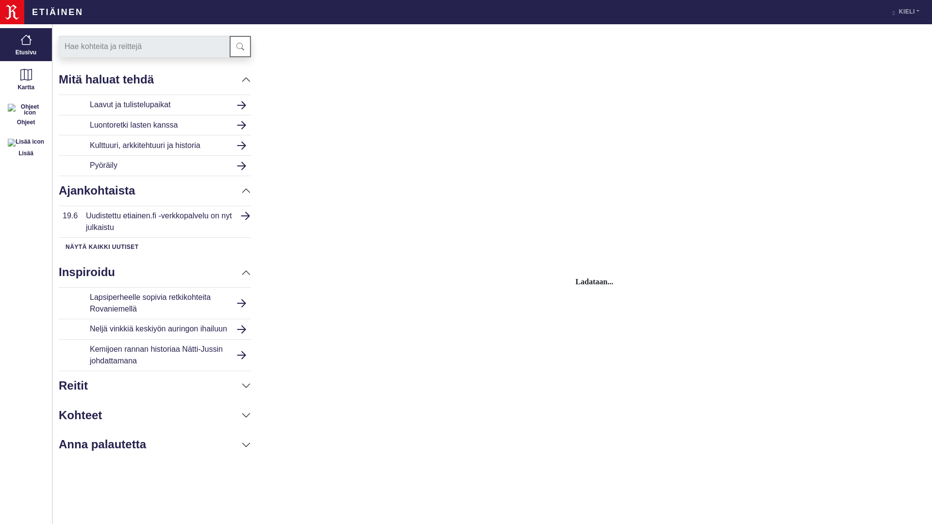 The height and width of the screenshot is (524, 932). What do you see at coordinates (26, 45) in the screenshot?
I see `Etusivu` at bounding box center [26, 45].